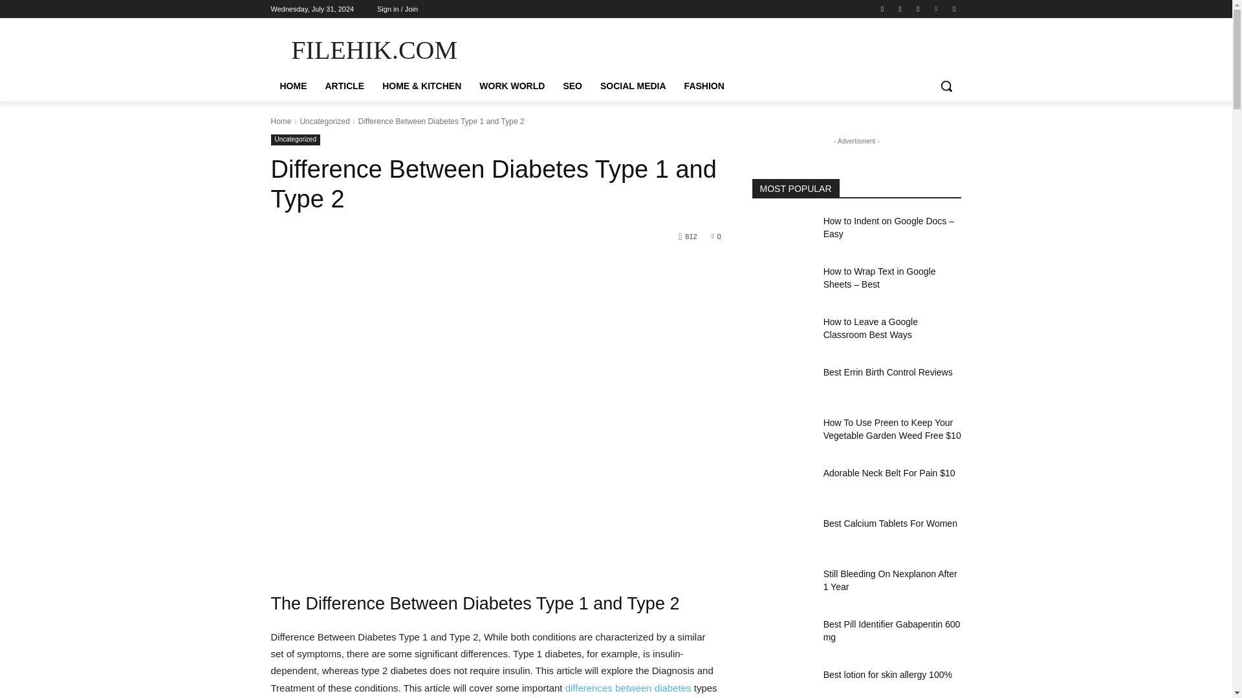 This screenshot has width=1242, height=698. Describe the element at coordinates (292, 85) in the screenshot. I see `HOME` at that location.